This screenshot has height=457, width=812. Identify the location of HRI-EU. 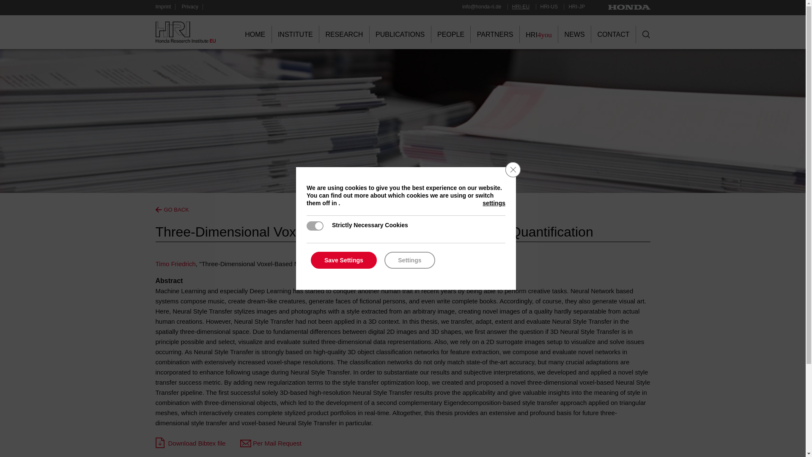
(518, 6).